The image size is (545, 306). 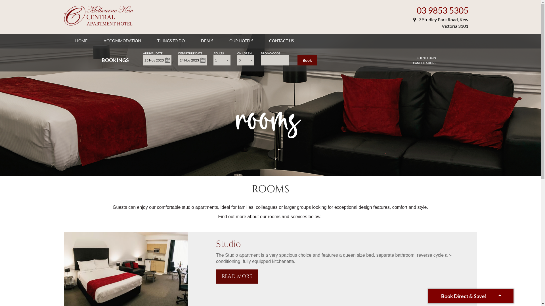 What do you see at coordinates (241, 41) in the screenshot?
I see `OUR HOTELS` at bounding box center [241, 41].